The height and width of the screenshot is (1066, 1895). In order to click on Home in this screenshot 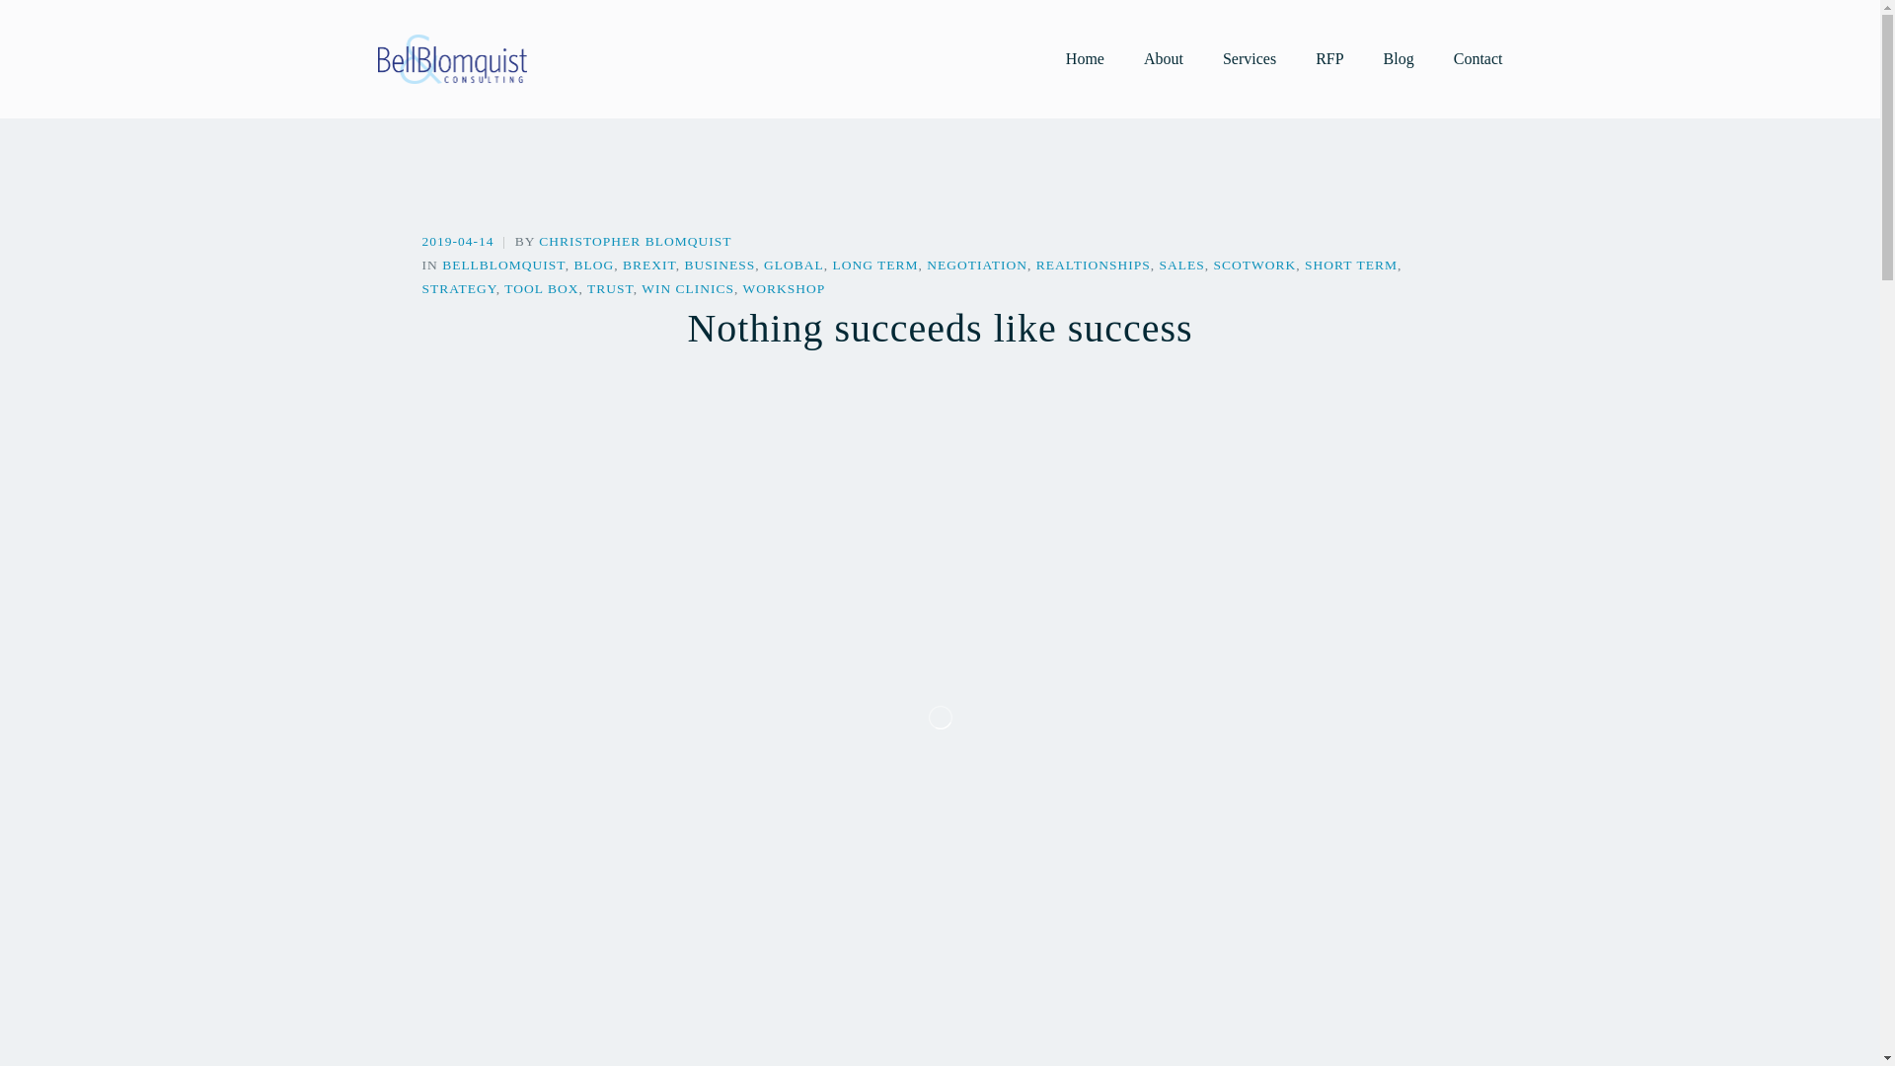, I will do `click(1085, 59)`.